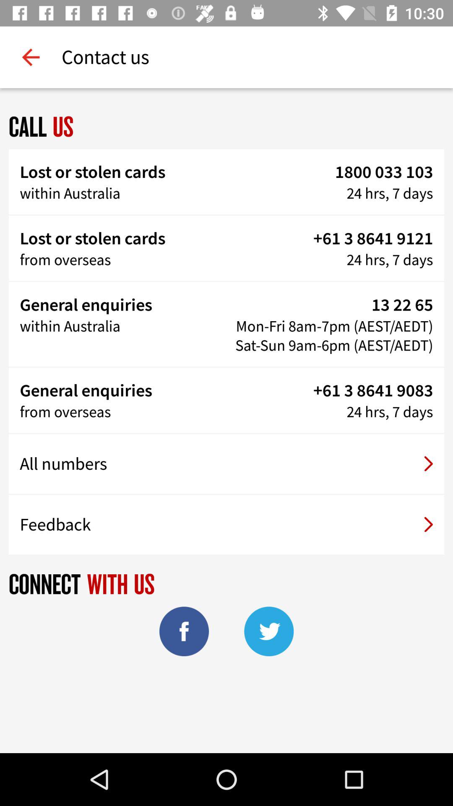  I want to click on jump to all numbers icon, so click(226, 464).